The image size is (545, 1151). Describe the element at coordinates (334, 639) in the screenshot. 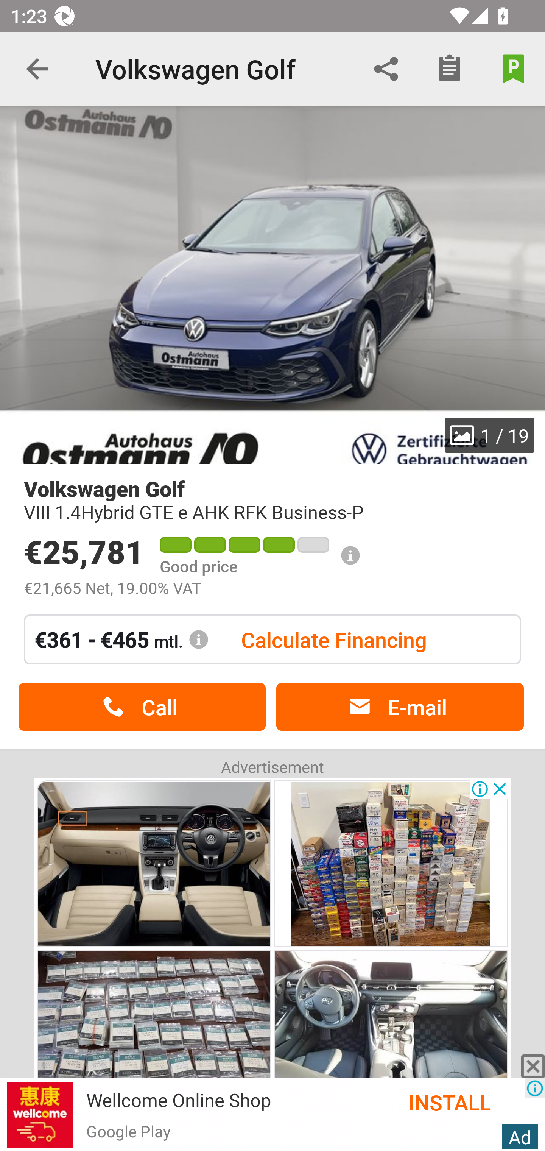

I see `Calculate Financing` at that location.